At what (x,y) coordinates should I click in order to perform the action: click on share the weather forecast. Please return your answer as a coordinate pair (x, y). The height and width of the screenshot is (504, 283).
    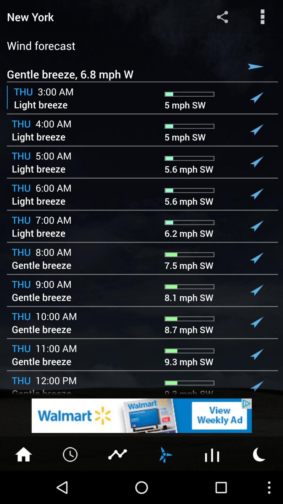
    Looking at the image, I should click on (222, 17).